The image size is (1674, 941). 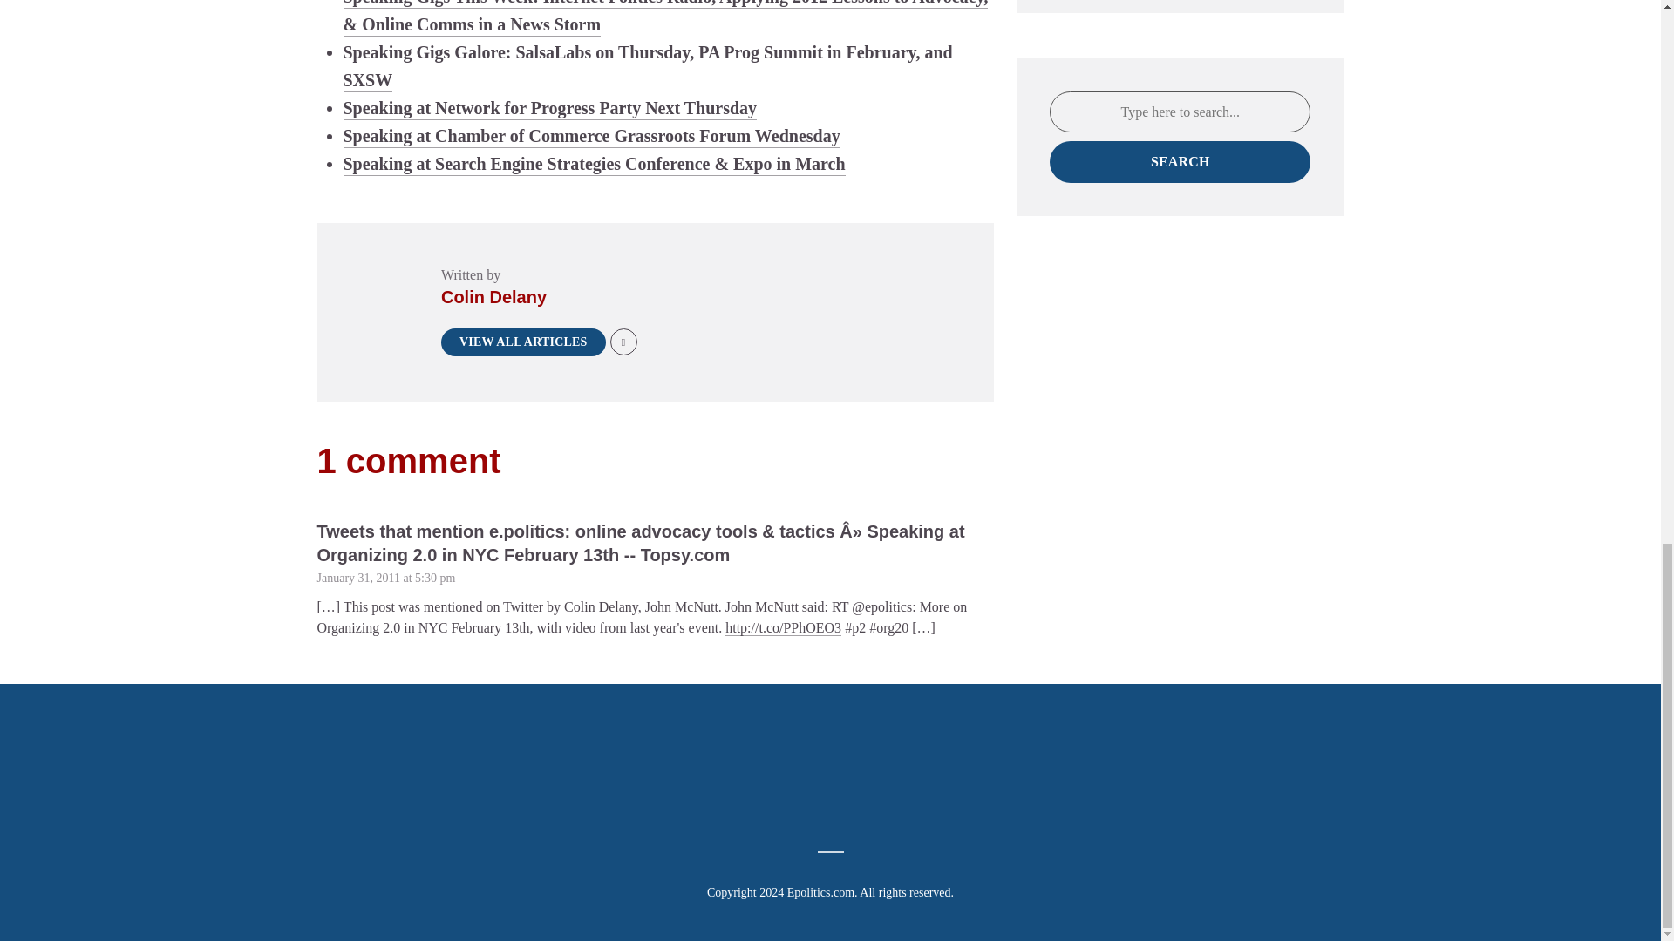 What do you see at coordinates (591, 136) in the screenshot?
I see `Speaking at Chamber of Commerce Grassroots Forum Wednesday` at bounding box center [591, 136].